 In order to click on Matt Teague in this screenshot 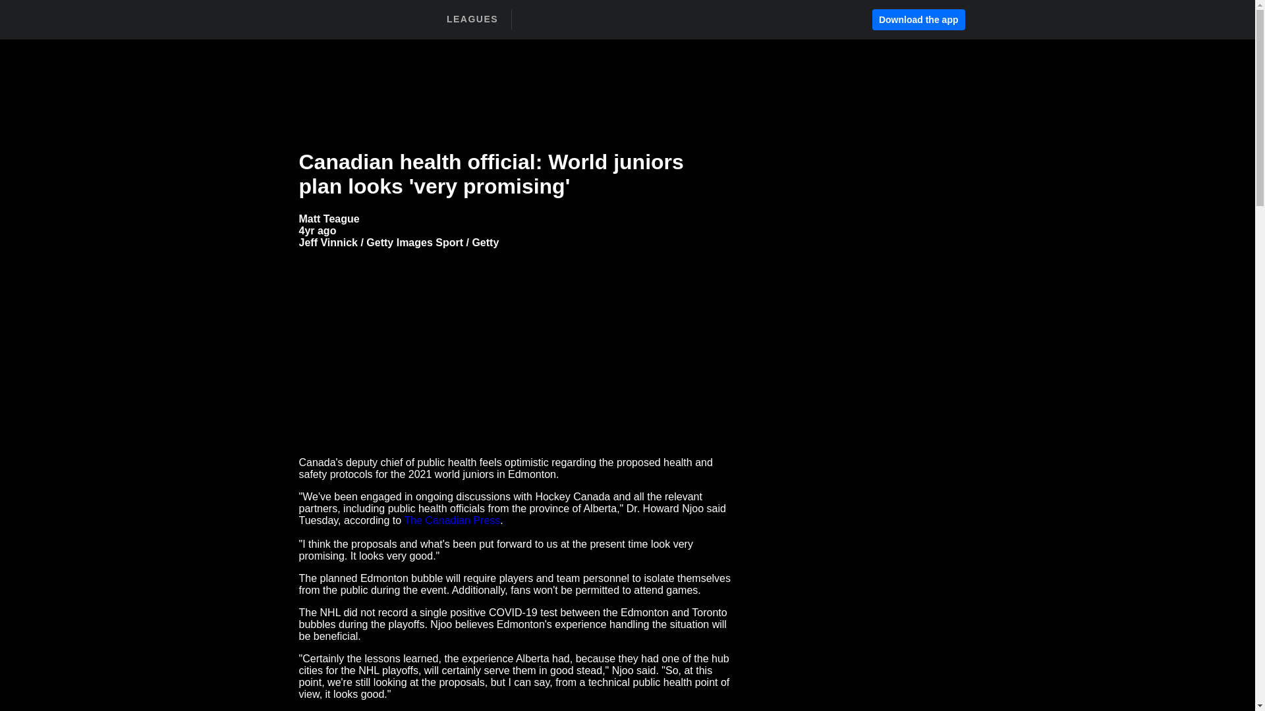, I will do `click(329, 219)`.